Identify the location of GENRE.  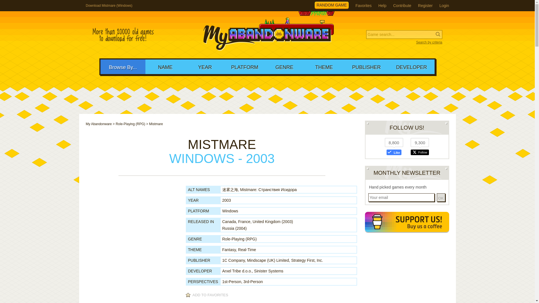
(284, 66).